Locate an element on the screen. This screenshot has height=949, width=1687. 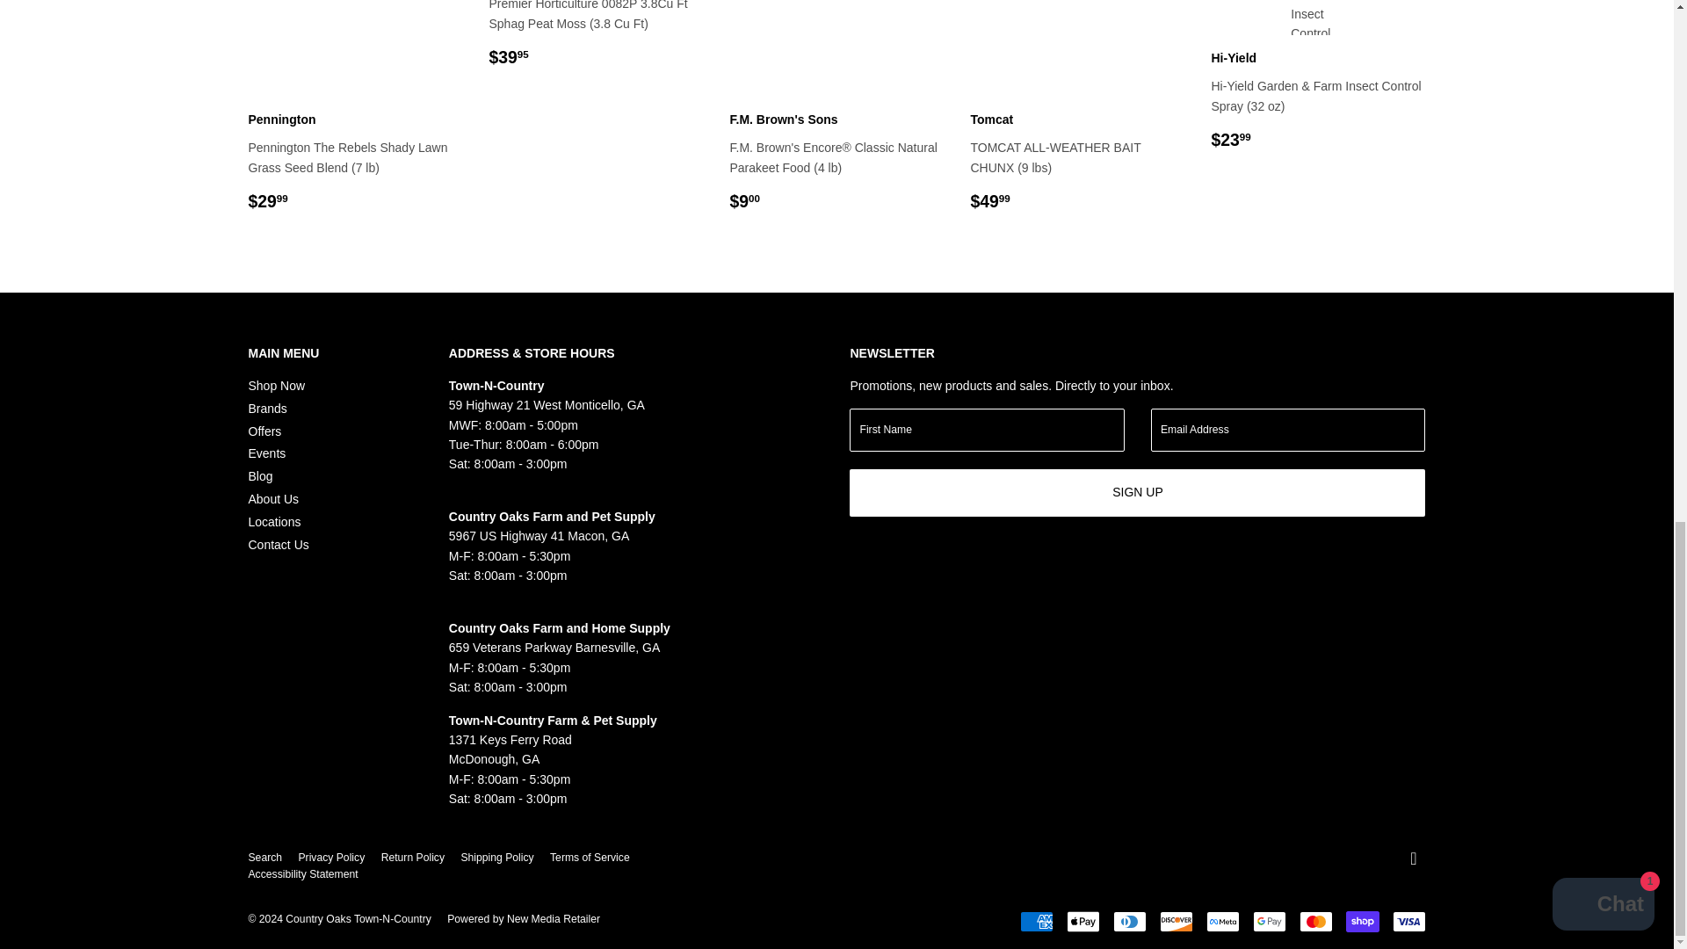
Google Pay is located at coordinates (1269, 921).